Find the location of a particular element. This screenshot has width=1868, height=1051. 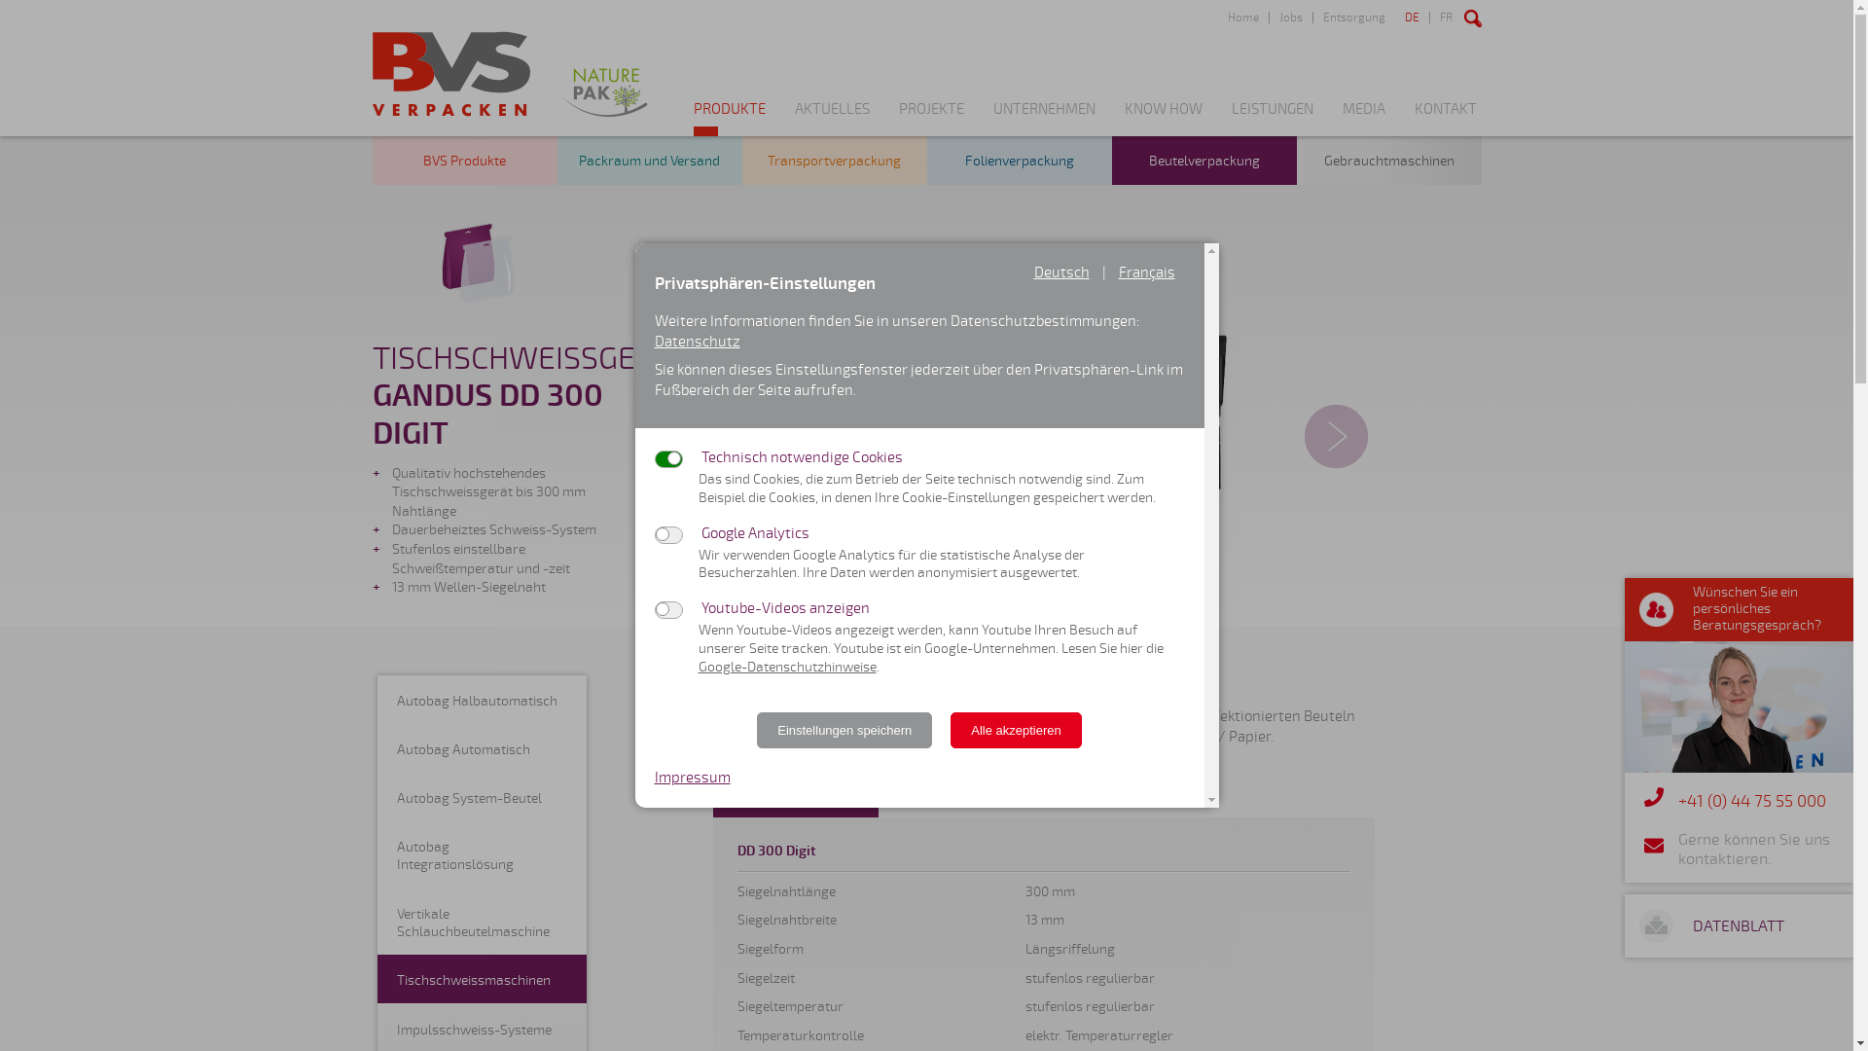

BVS Produkte is located at coordinates (464, 161).